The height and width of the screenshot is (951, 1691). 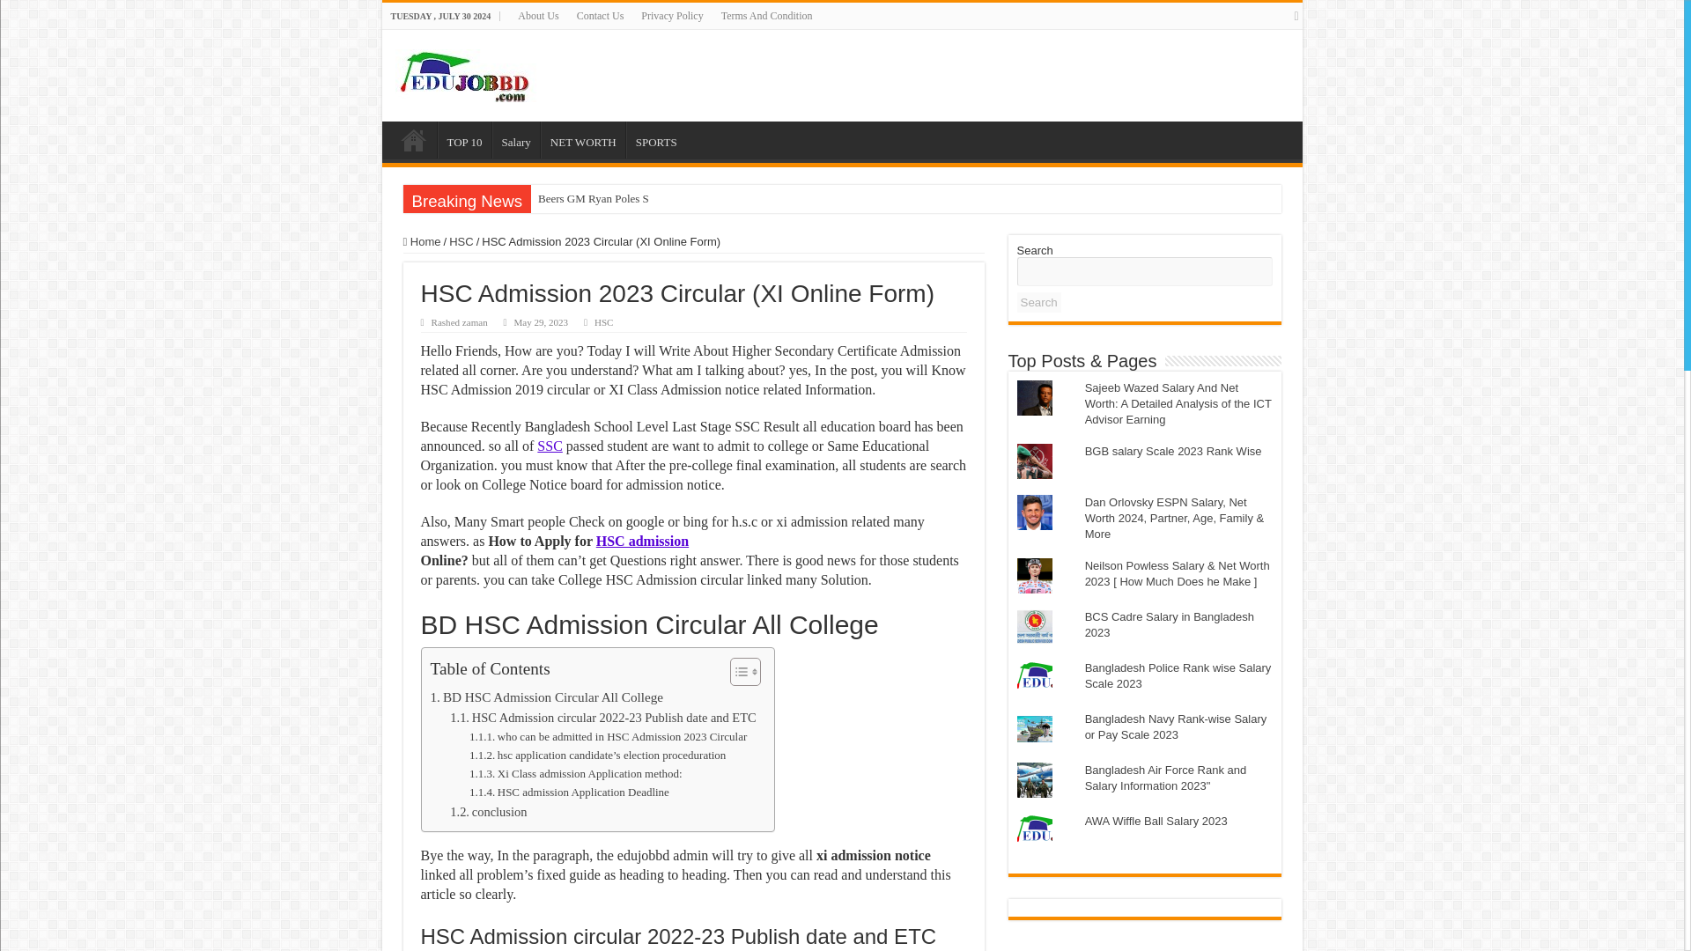 I want to click on Terms And Condition, so click(x=766, y=16).